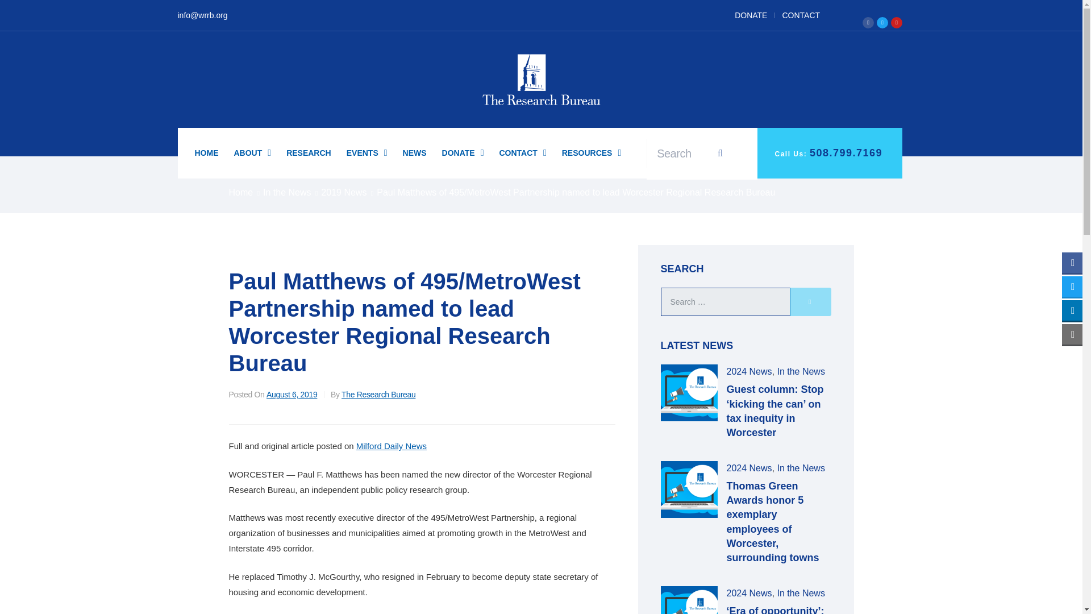 This screenshot has height=614, width=1091. What do you see at coordinates (541, 80) in the screenshot?
I see `the-research-bureau-branding-ko` at bounding box center [541, 80].